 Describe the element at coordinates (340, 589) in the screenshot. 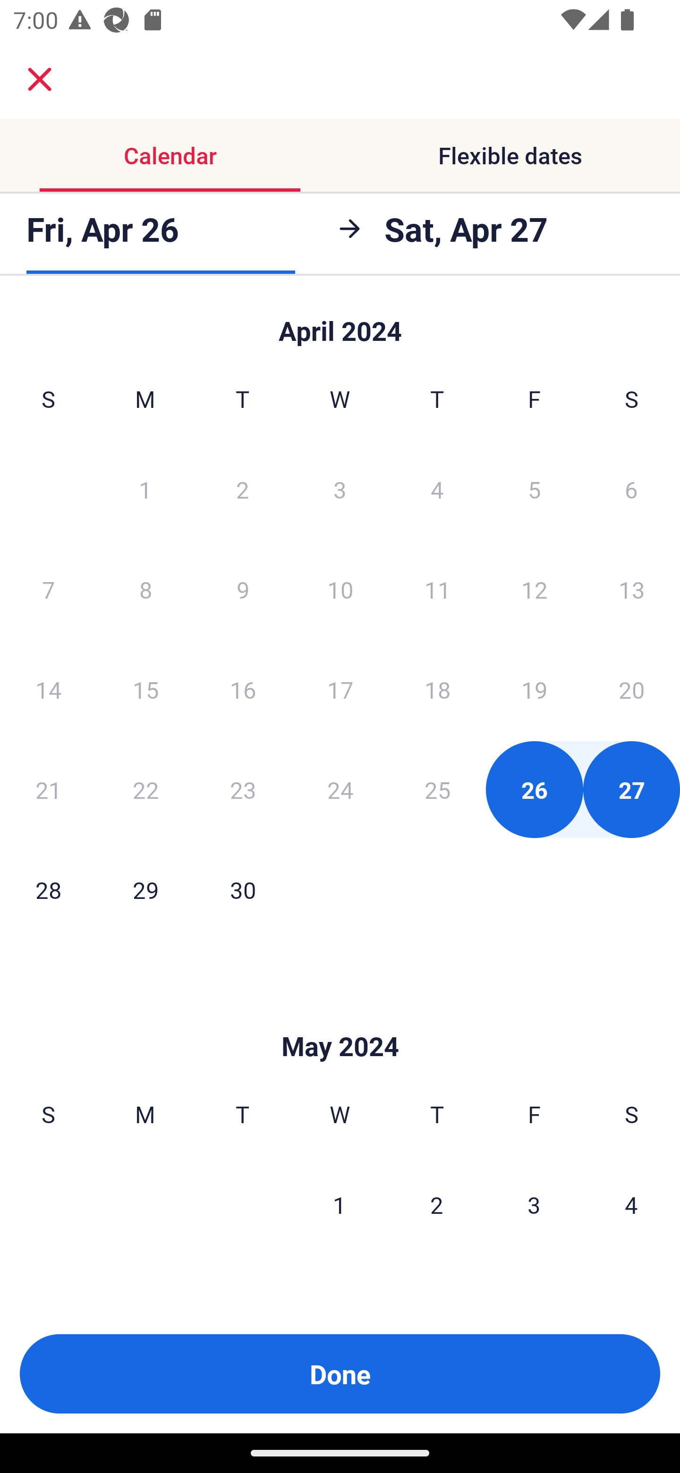

I see `10 Wednesday, April 10, 2024` at that location.